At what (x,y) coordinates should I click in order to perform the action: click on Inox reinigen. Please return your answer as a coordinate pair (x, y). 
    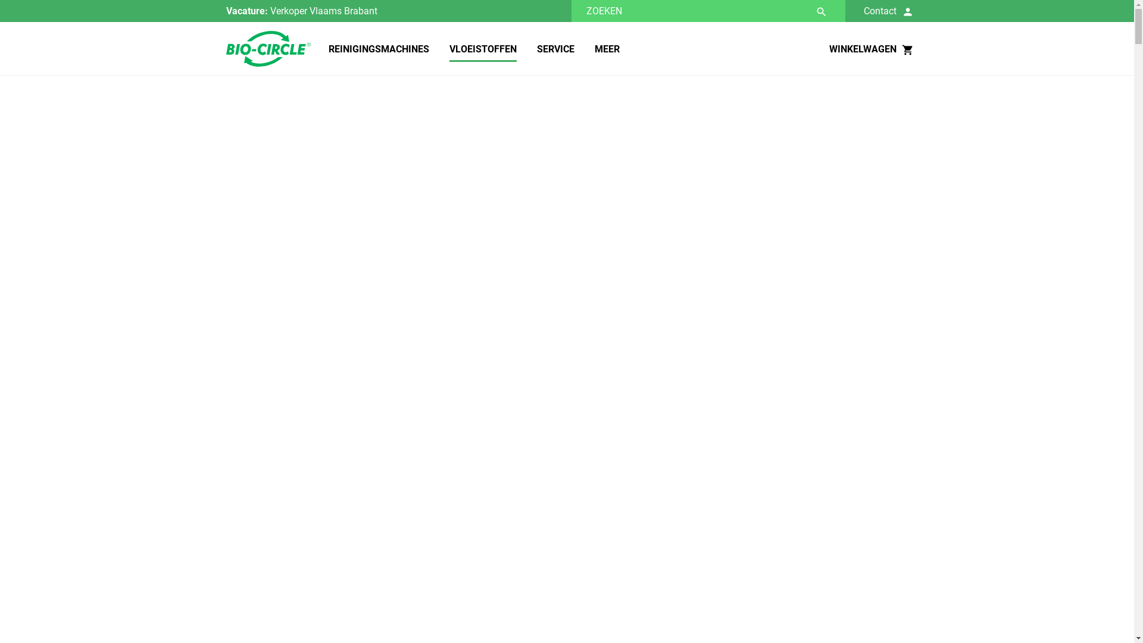
    Looking at the image, I should click on (276, 291).